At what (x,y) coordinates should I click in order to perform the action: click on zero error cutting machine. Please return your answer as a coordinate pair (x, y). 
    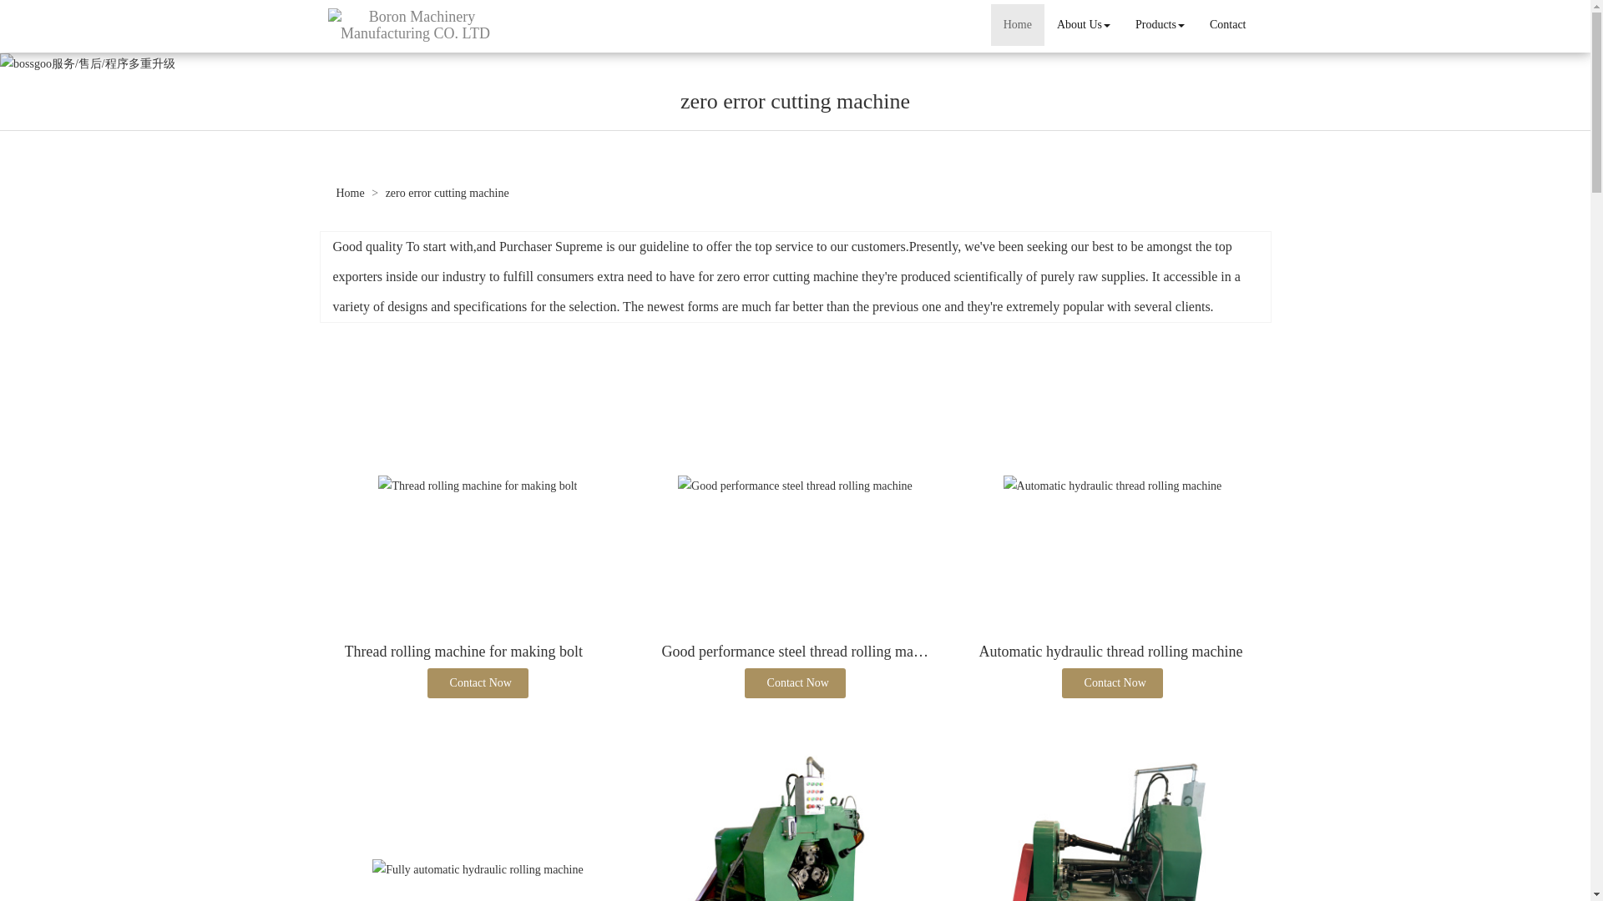
    Looking at the image, I should click on (786, 276).